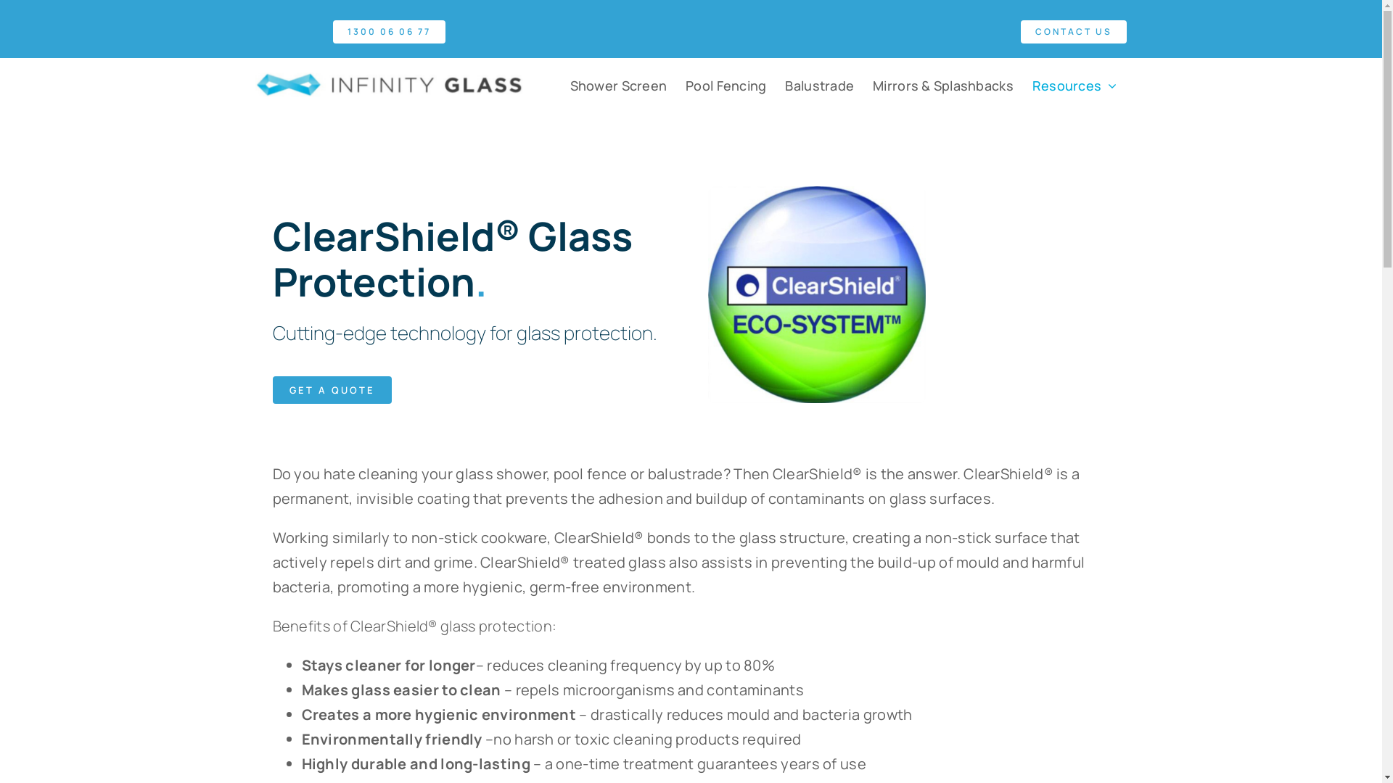  I want to click on Mirrors & Splashbacks, so click(943, 85).